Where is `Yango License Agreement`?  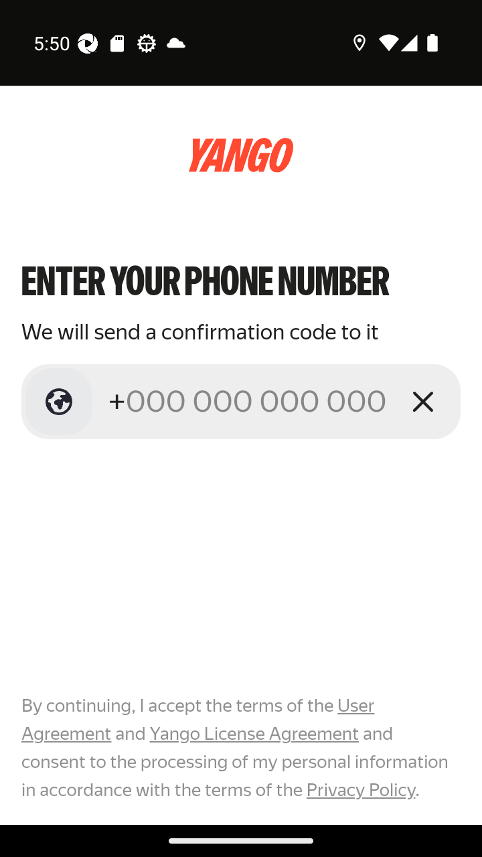 Yango License Agreement is located at coordinates (254, 734).